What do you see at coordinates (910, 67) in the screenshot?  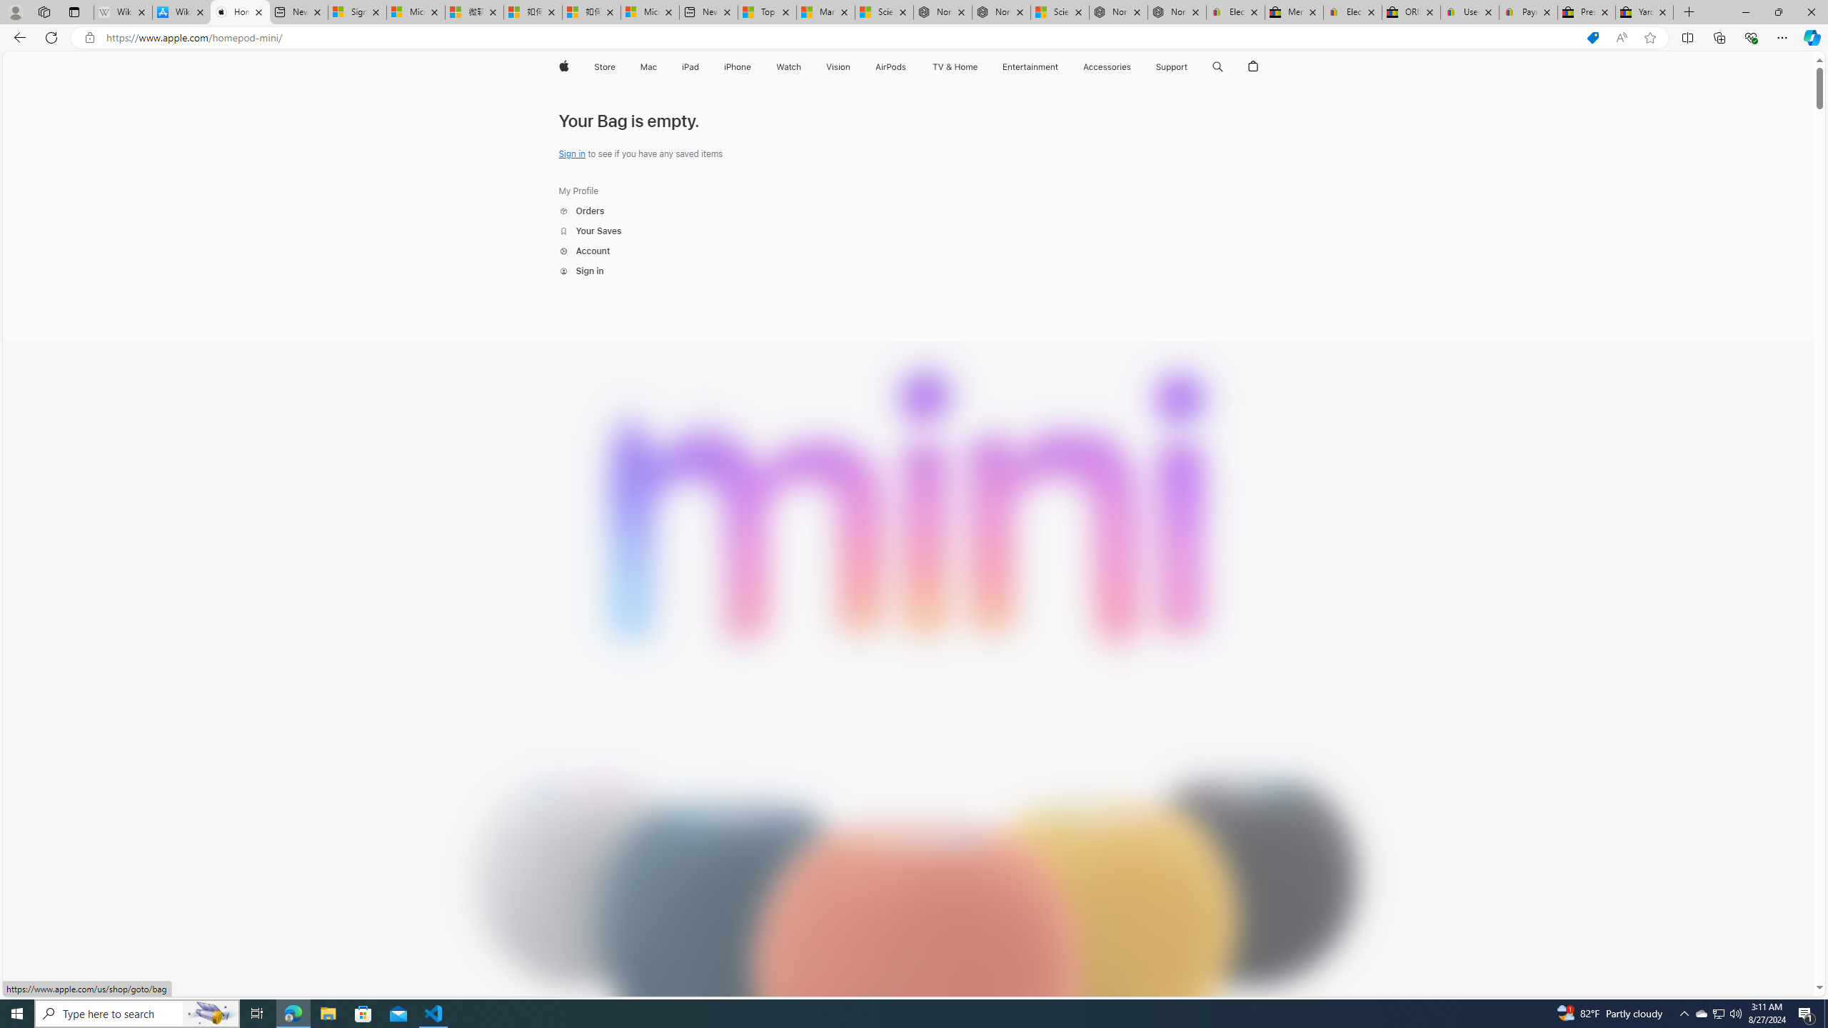 I see `AirPods menu` at bounding box center [910, 67].